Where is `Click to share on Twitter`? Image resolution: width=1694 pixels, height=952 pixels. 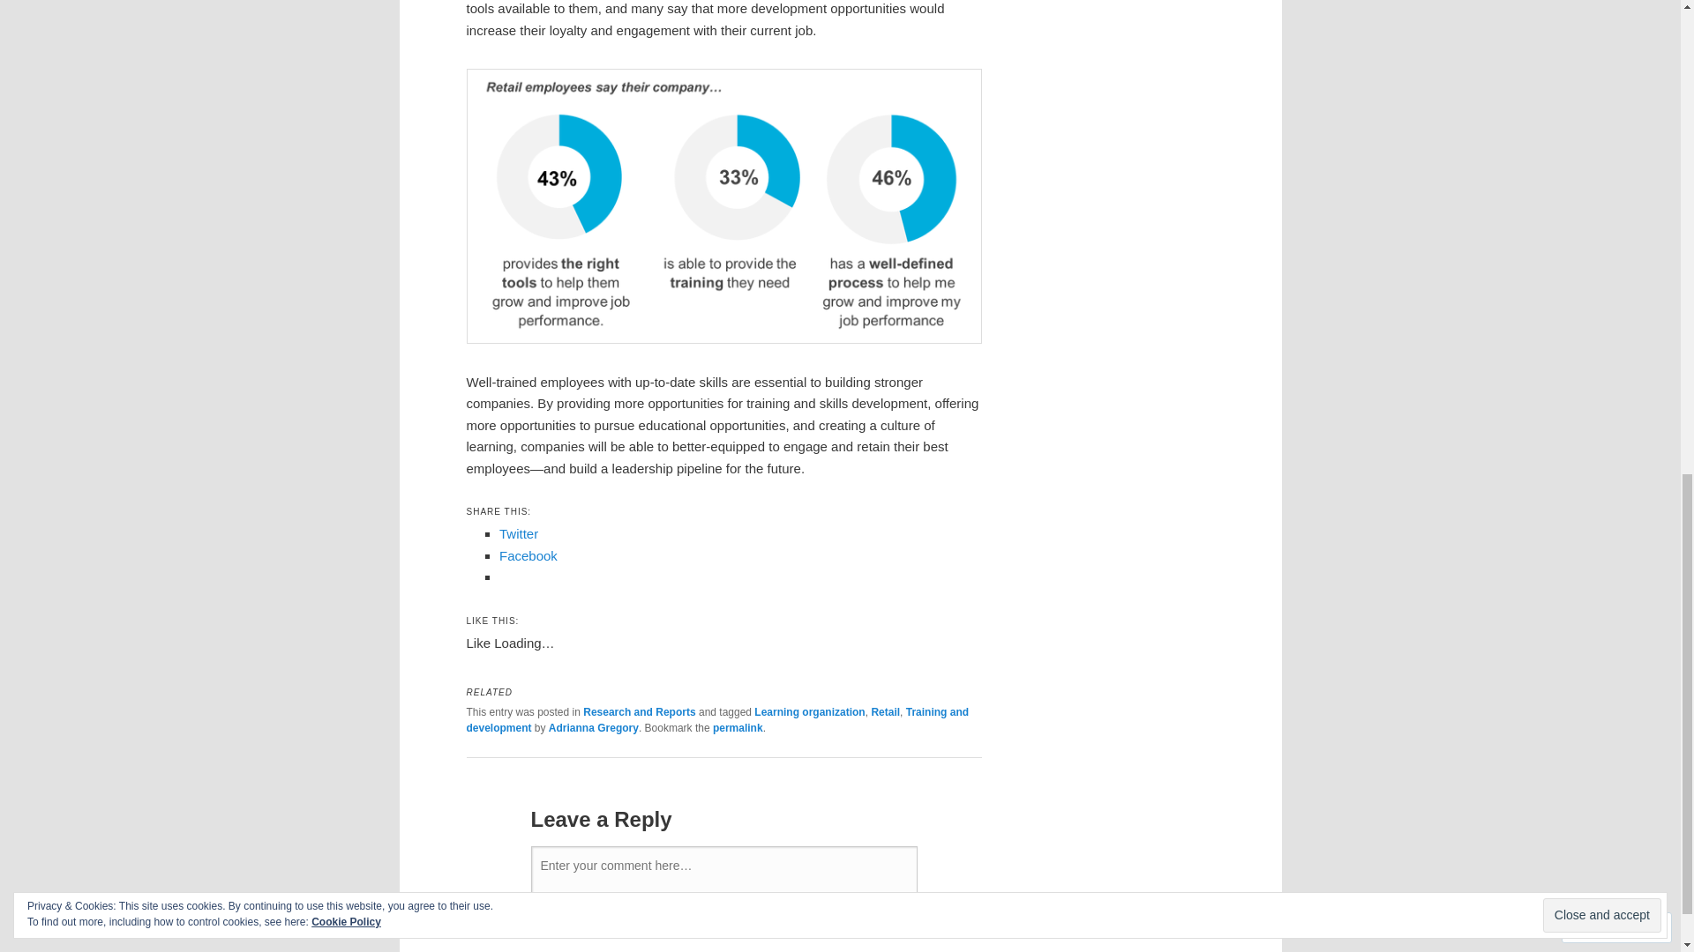 Click to share on Twitter is located at coordinates (519, 534).